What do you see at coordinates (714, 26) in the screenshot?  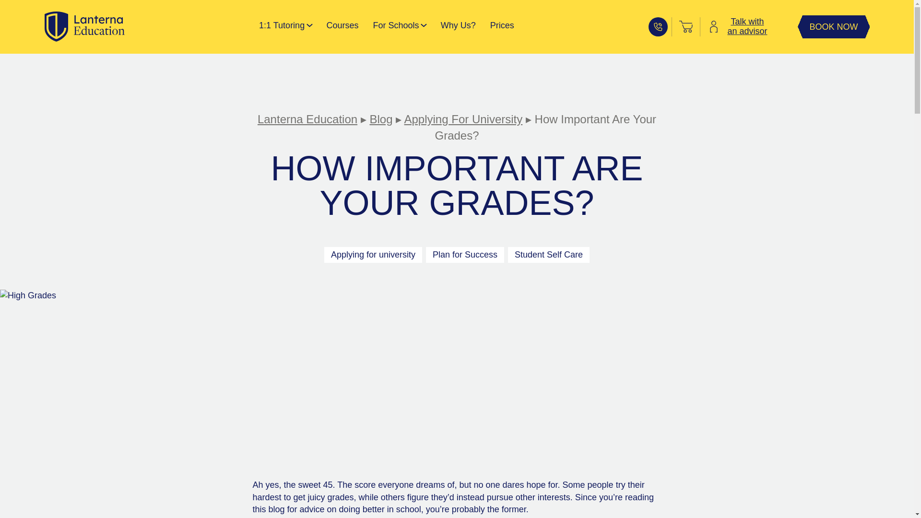 I see `Login` at bounding box center [714, 26].